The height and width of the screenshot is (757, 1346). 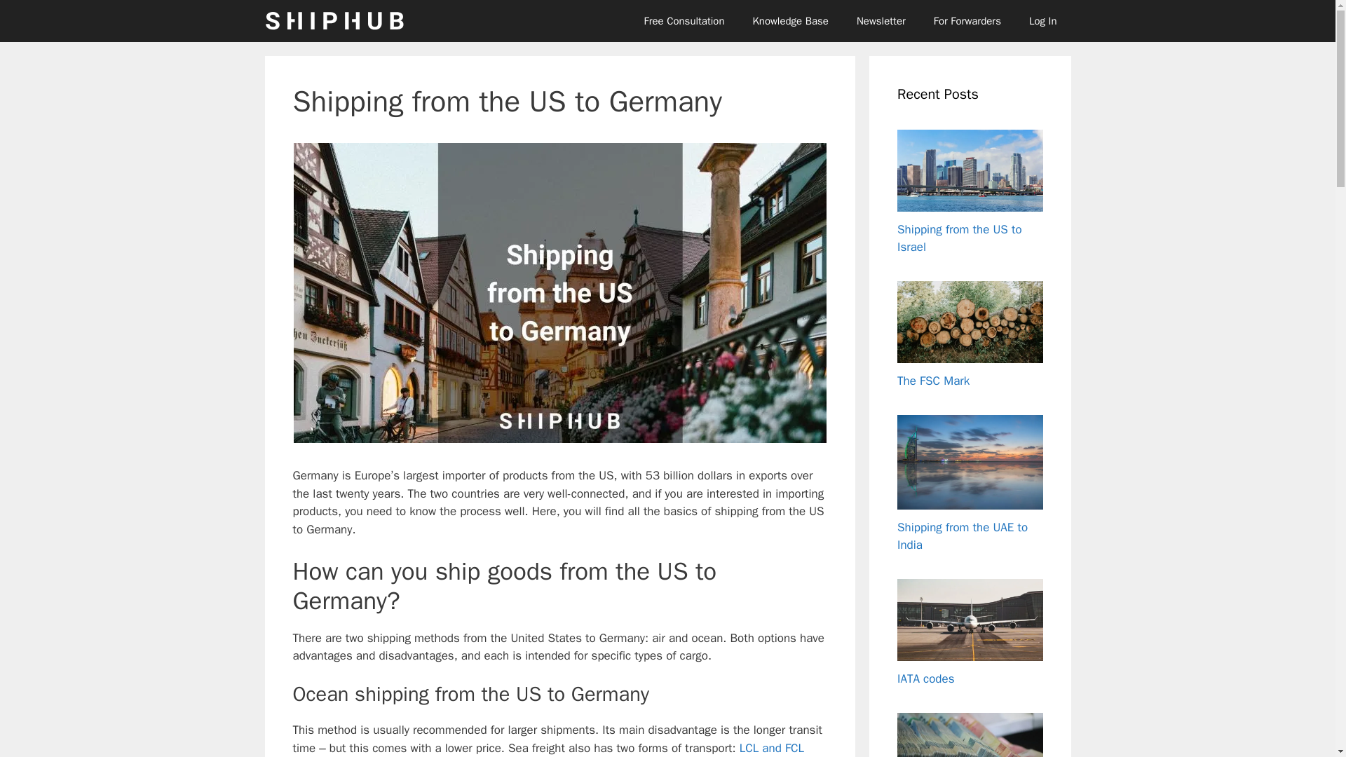 What do you see at coordinates (925, 678) in the screenshot?
I see `IATA codes` at bounding box center [925, 678].